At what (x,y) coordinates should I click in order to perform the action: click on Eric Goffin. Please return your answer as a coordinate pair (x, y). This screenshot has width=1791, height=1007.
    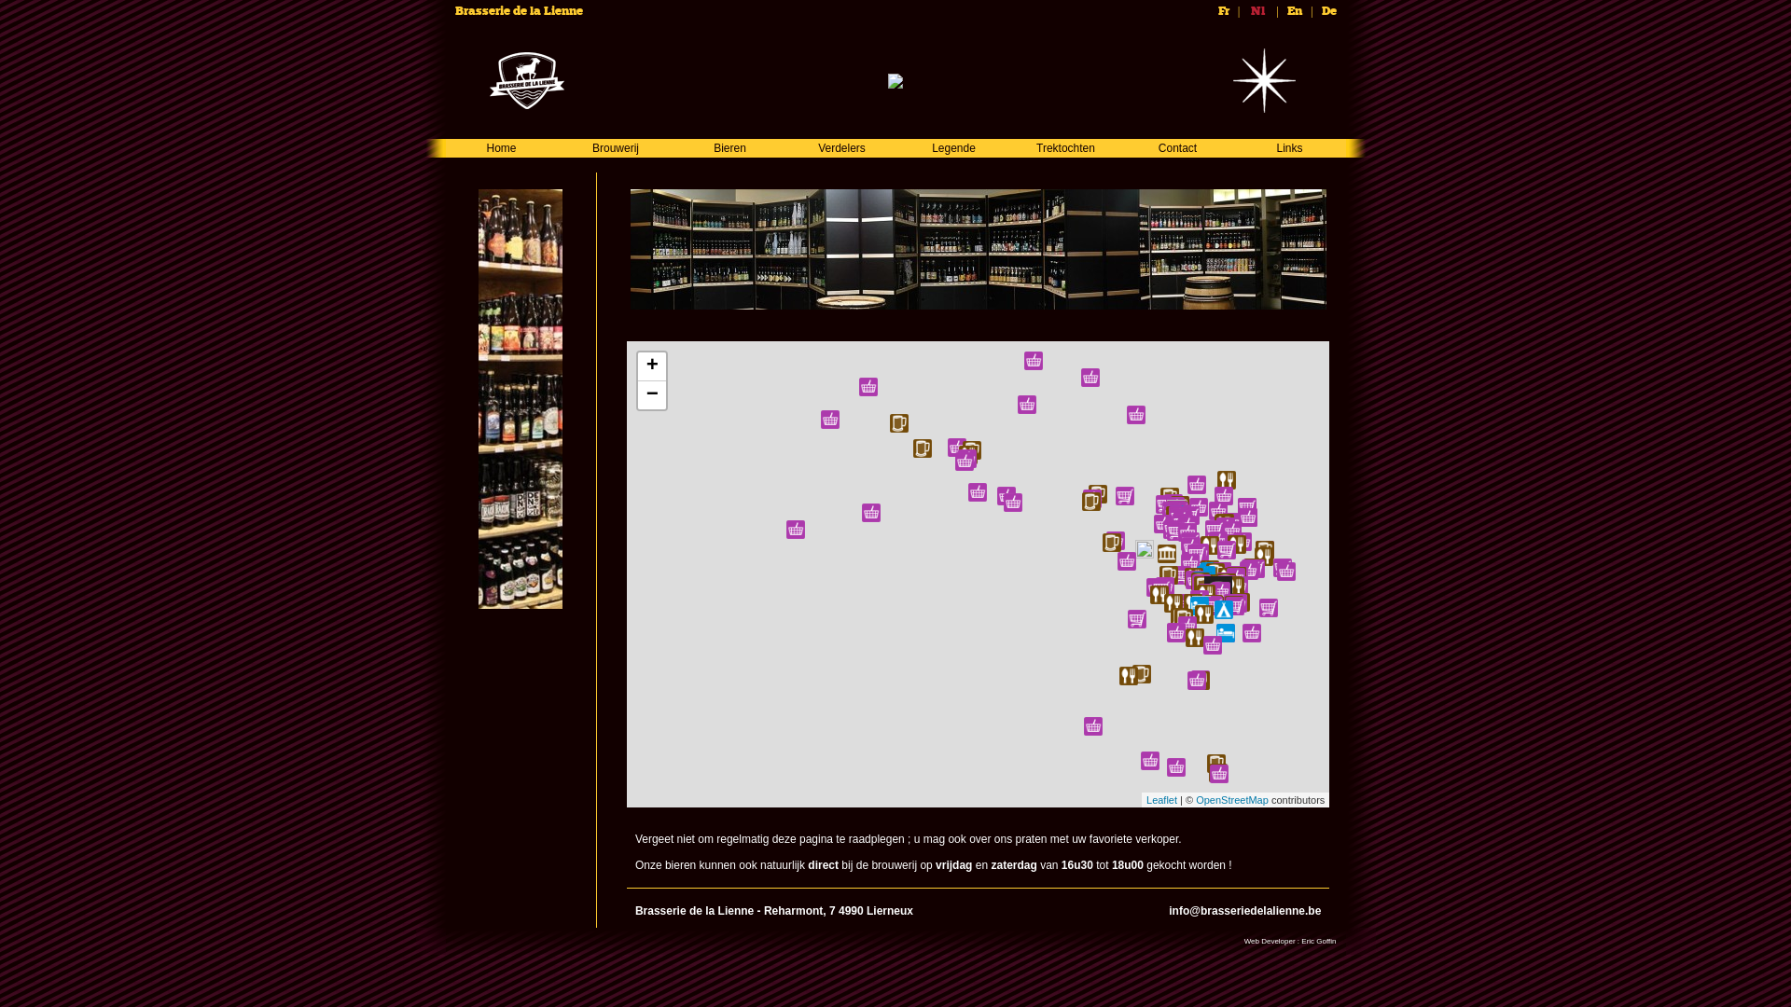
    Looking at the image, I should click on (1319, 942).